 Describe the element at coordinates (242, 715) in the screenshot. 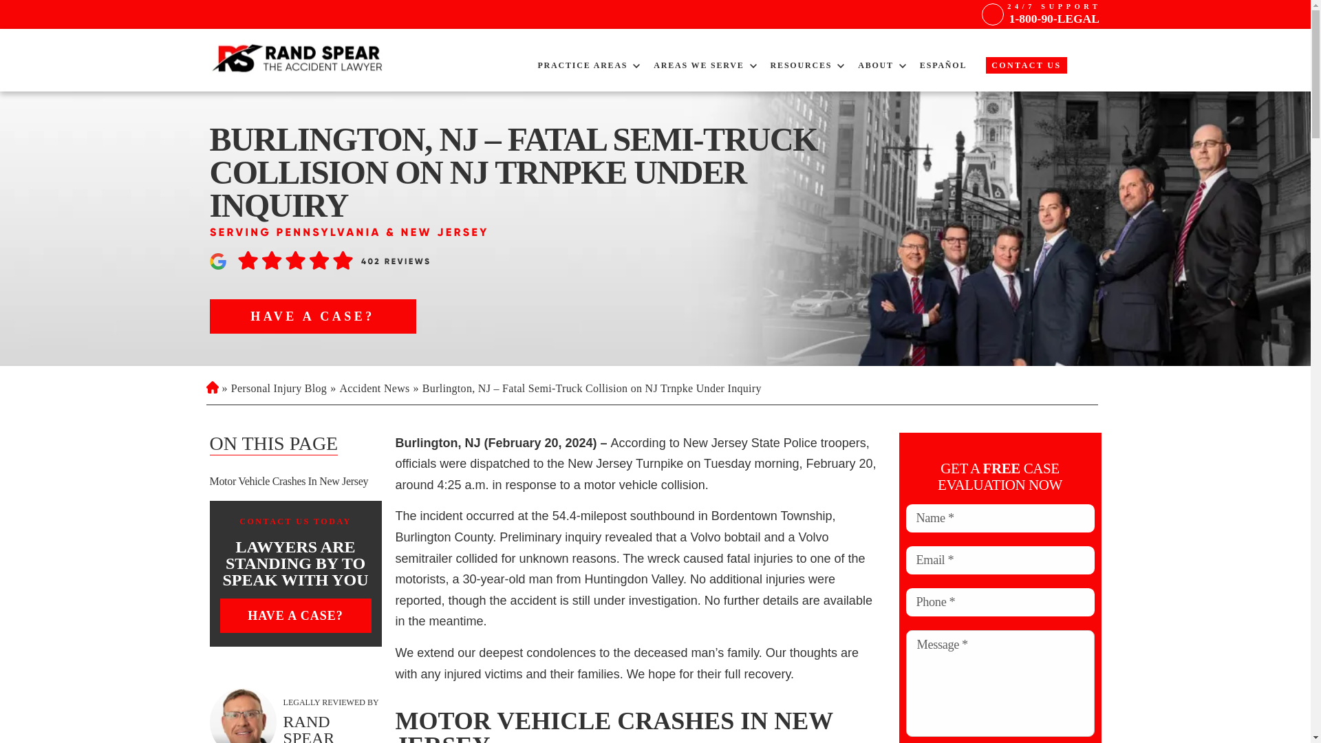

I see `Rand Spear` at that location.